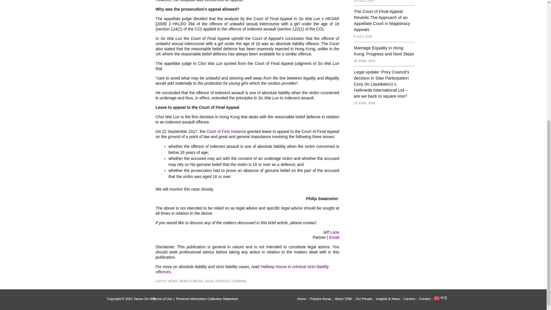  What do you see at coordinates (242, 269) in the screenshot?
I see `Halfway house in criminal strict liability offences` at bounding box center [242, 269].